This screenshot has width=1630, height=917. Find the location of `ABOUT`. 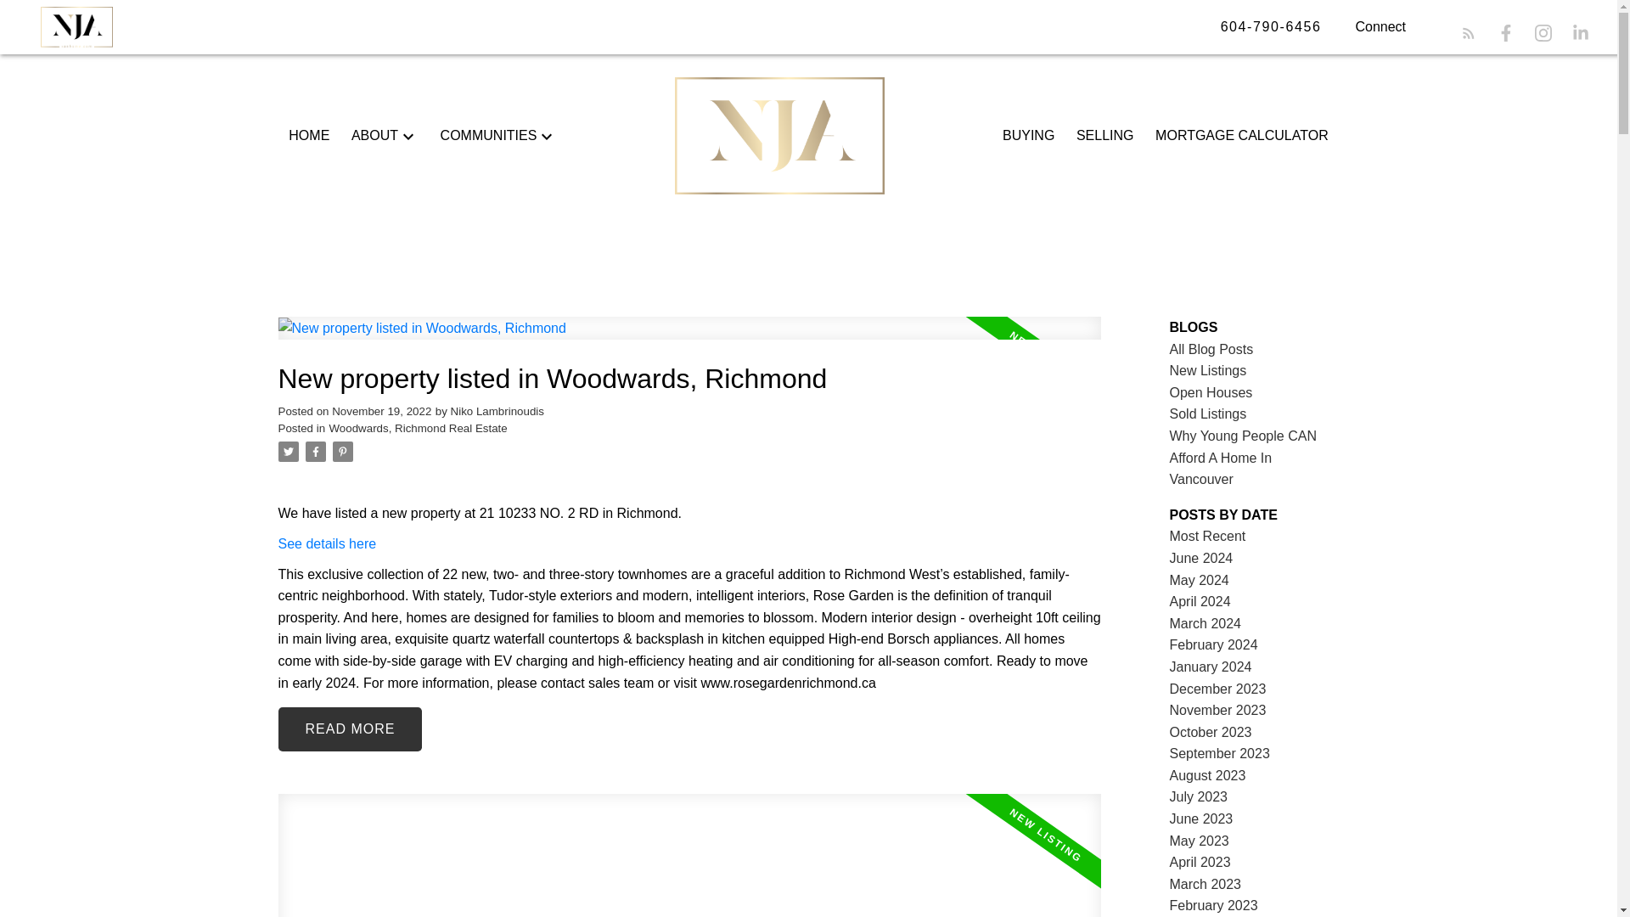

ABOUT is located at coordinates (374, 135).